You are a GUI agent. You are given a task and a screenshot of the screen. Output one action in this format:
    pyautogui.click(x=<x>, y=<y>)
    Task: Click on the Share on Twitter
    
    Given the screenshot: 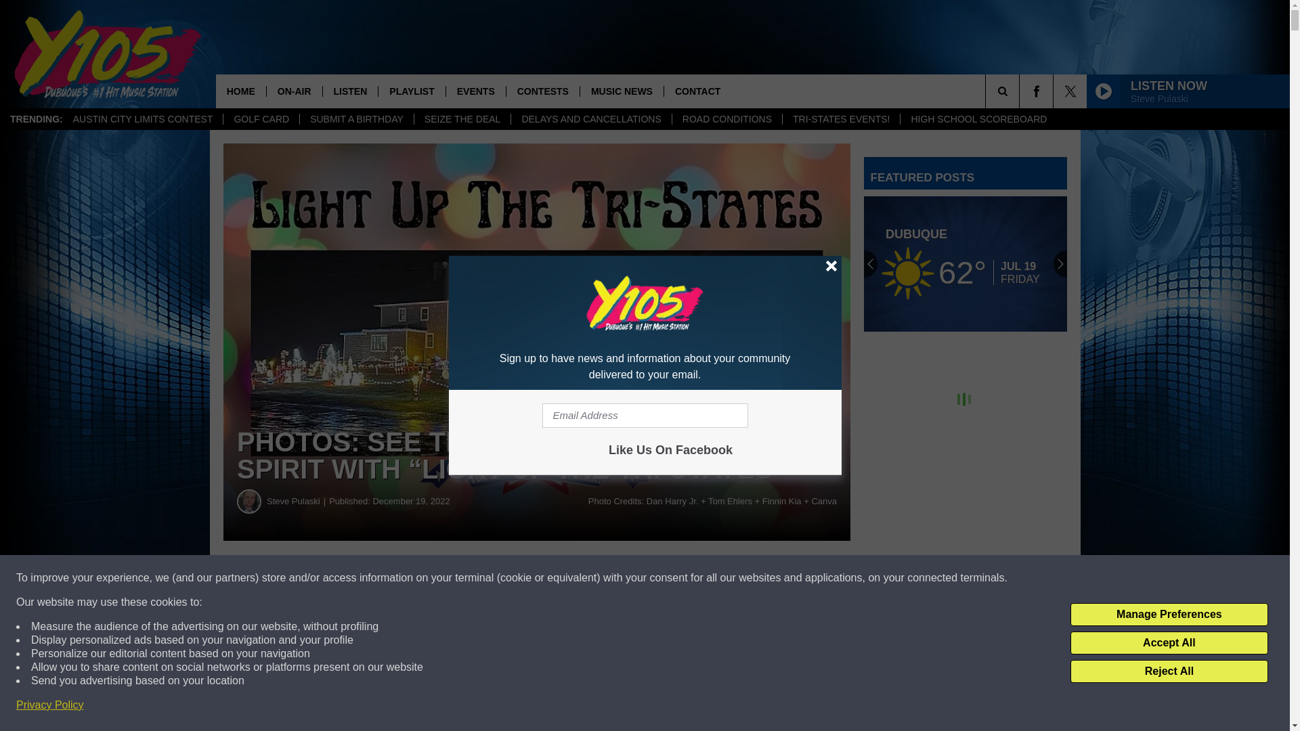 What is the action you would take?
    pyautogui.click(x=662, y=578)
    